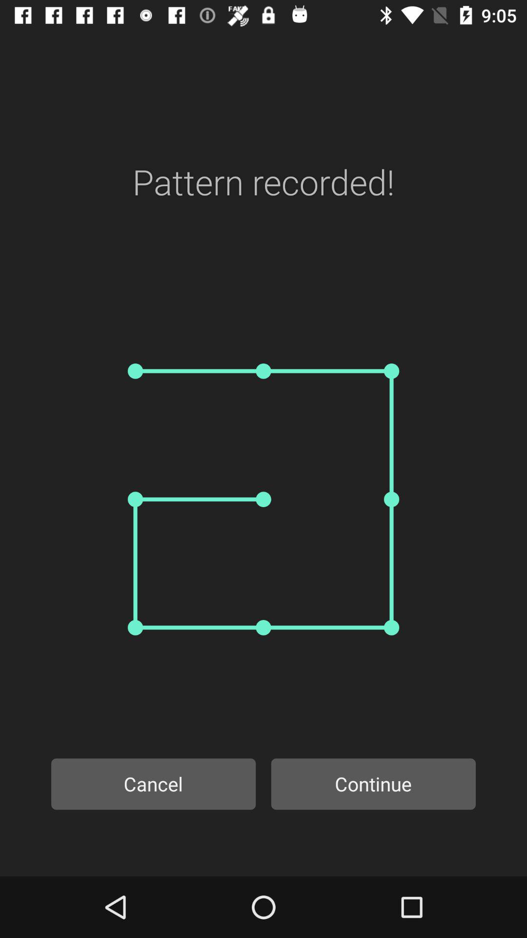 The width and height of the screenshot is (527, 938). Describe the element at coordinates (153, 784) in the screenshot. I see `click item at the bottom left corner` at that location.